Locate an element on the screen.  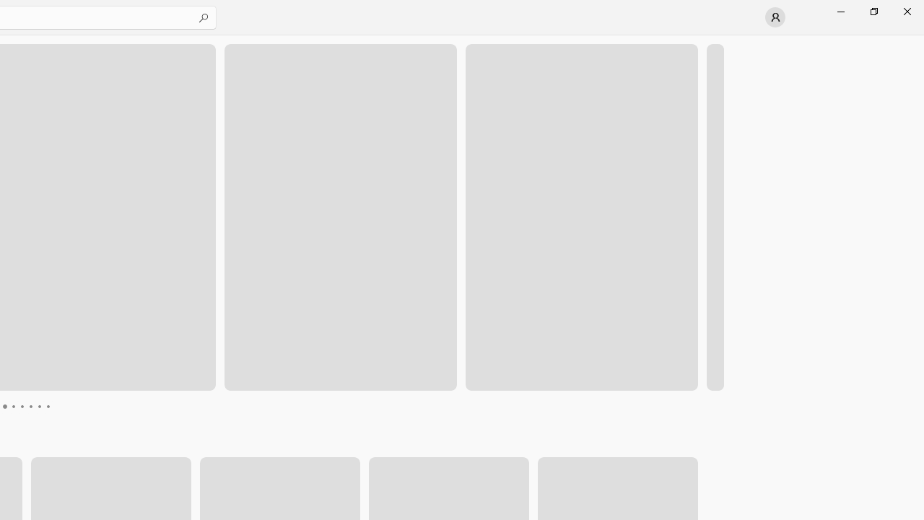
Page 7 is located at coordinates (39, 406).